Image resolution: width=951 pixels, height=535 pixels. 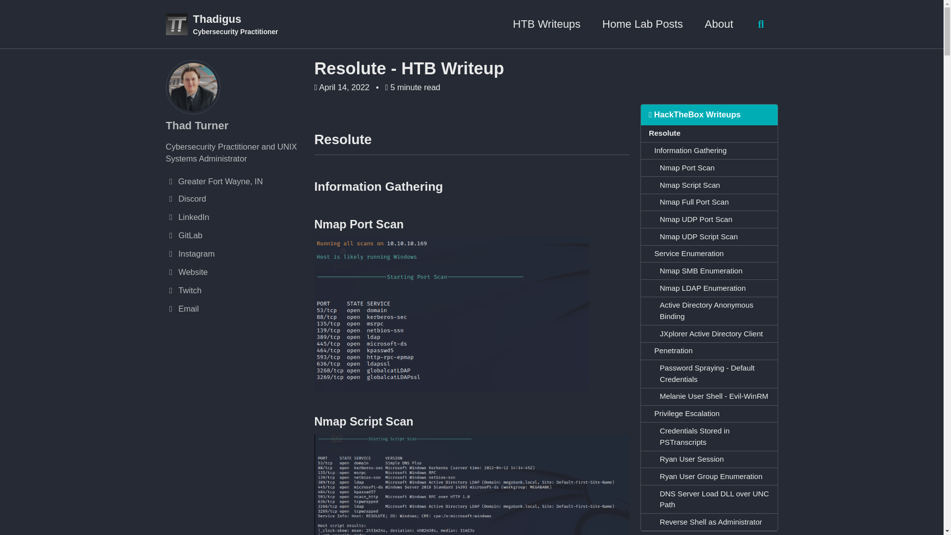 I want to click on Information Gathering, so click(x=709, y=151).